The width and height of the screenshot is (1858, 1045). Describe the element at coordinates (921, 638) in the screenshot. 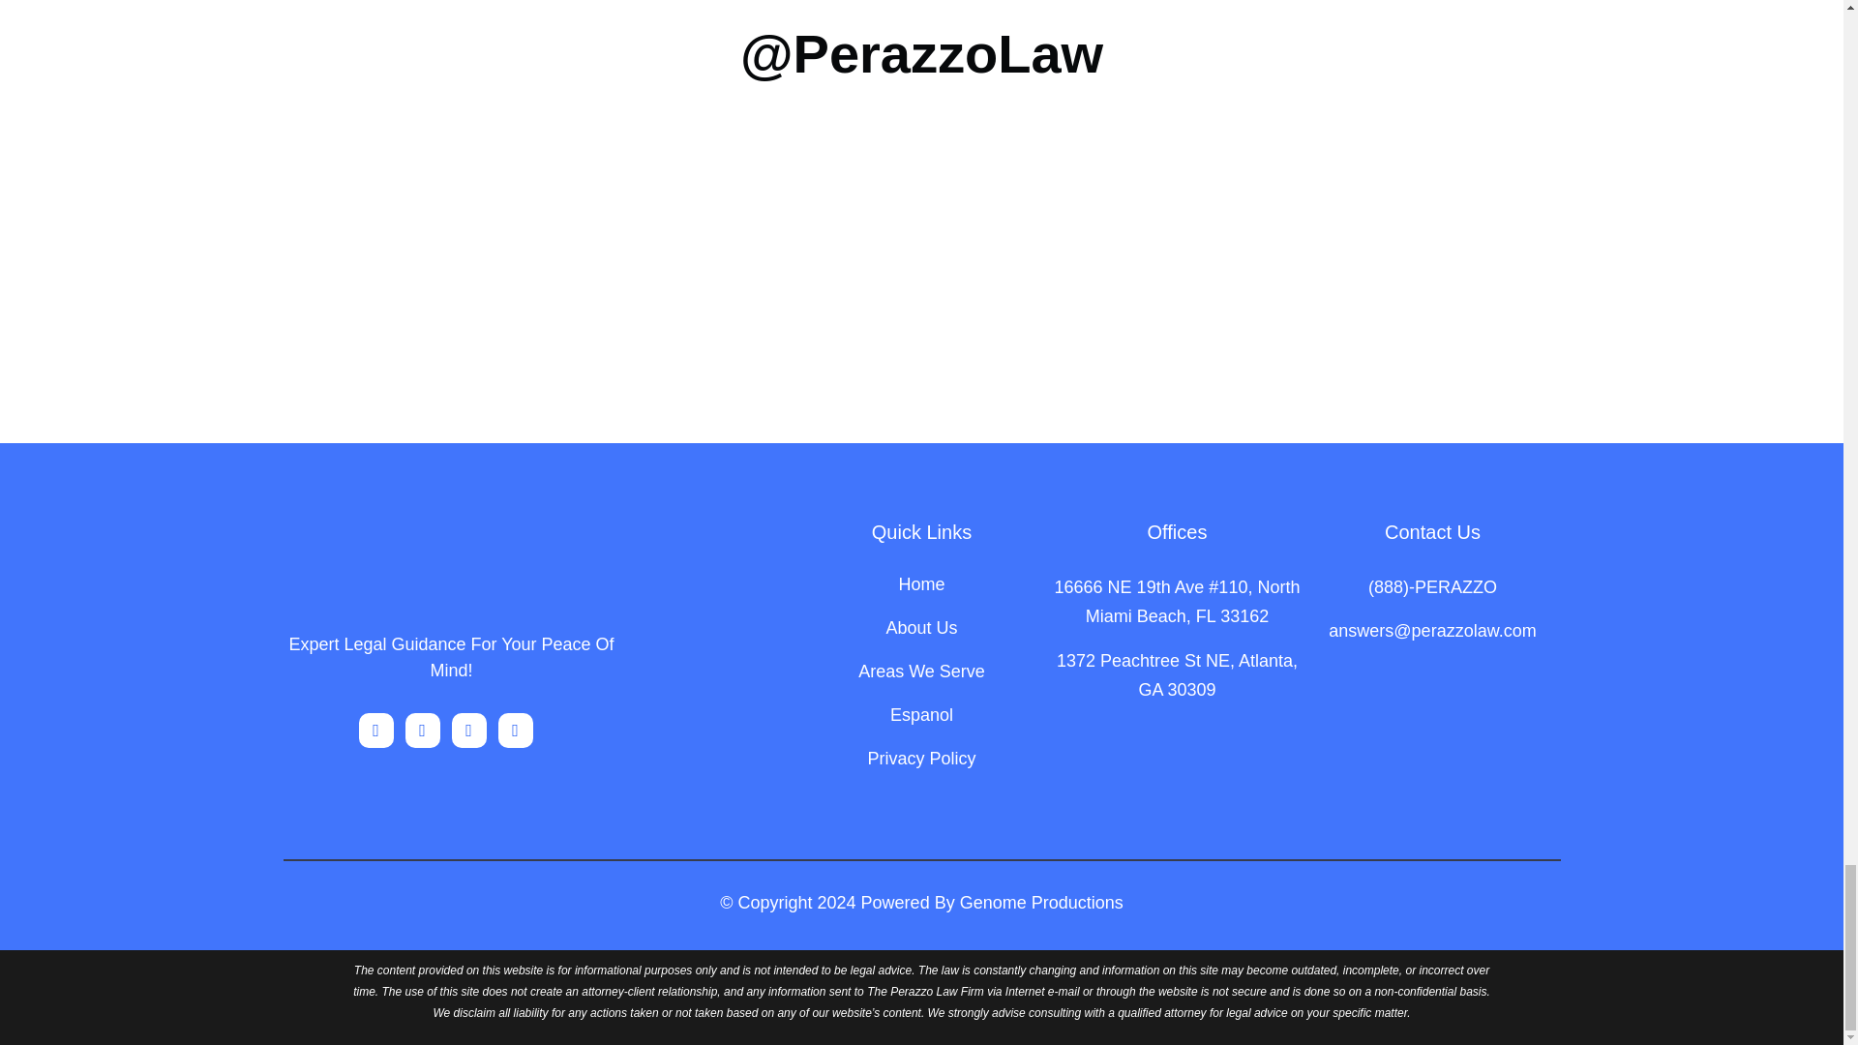

I see `About Us` at that location.